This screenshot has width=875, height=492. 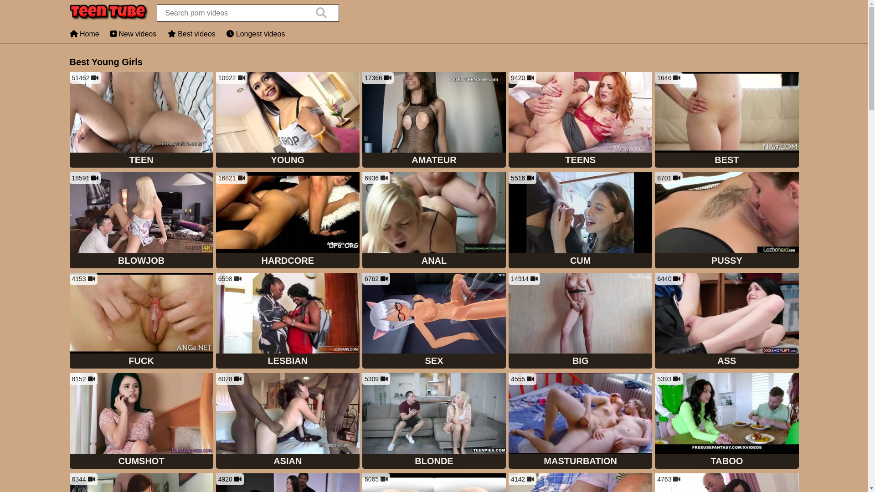 What do you see at coordinates (581, 422) in the screenshot?
I see `4555
MASTURBATION` at bounding box center [581, 422].